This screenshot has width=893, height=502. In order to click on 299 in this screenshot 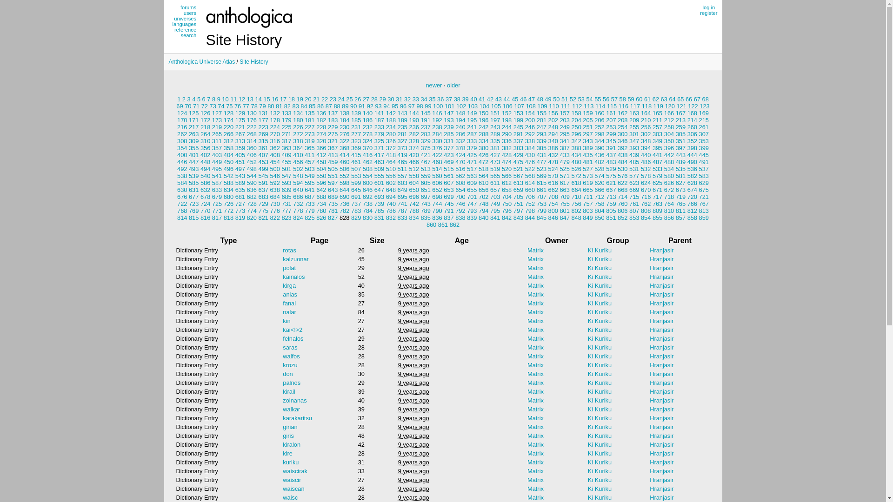, I will do `click(611, 134)`.